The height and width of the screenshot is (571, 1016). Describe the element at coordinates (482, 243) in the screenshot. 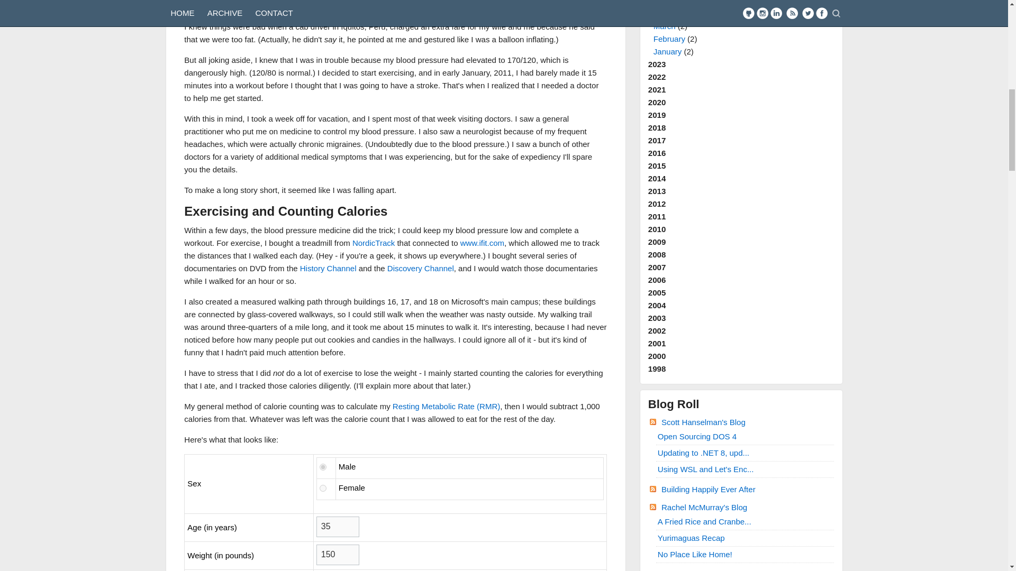

I see `www.ifit.com` at that location.